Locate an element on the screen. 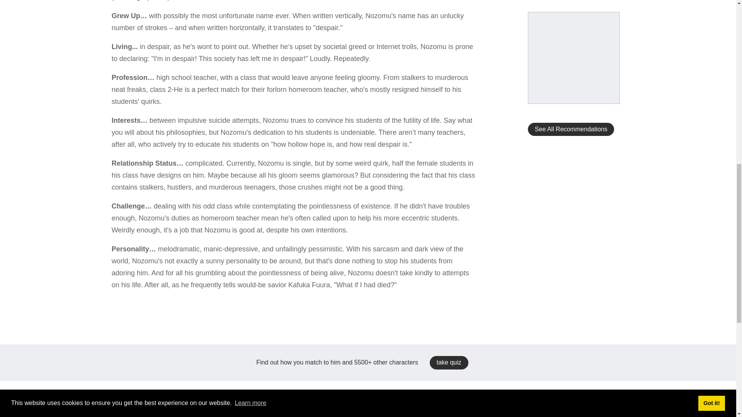  sign in is located at coordinates (257, 48).